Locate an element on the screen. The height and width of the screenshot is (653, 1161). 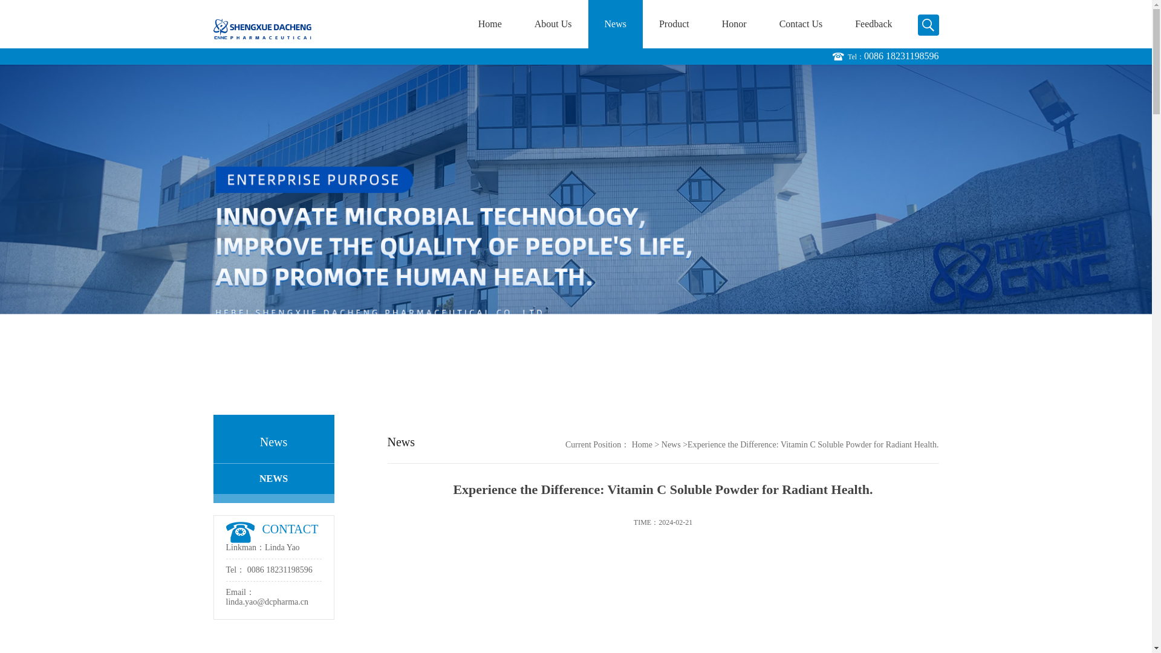
News is located at coordinates (616, 24).